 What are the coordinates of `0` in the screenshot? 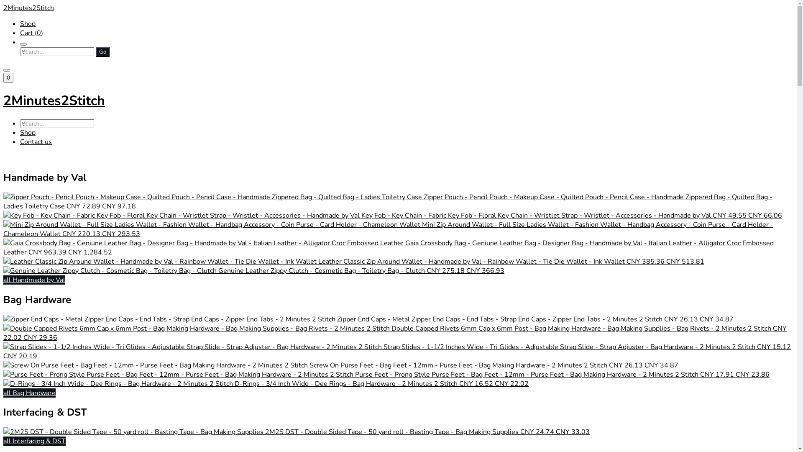 It's located at (8, 78).